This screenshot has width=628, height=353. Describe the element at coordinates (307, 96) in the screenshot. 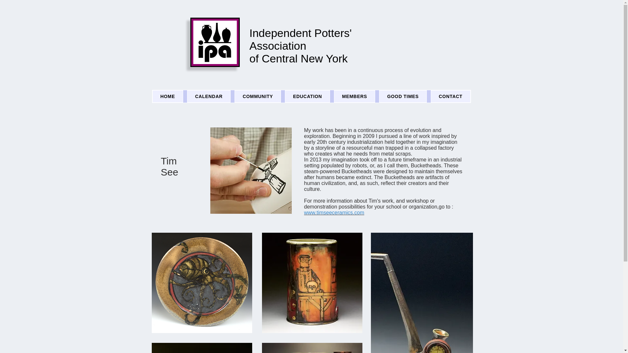

I see `EDUCATION` at that location.